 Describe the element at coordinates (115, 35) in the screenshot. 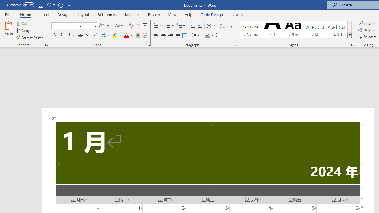

I see `Text Highlight Color Yellow` at that location.